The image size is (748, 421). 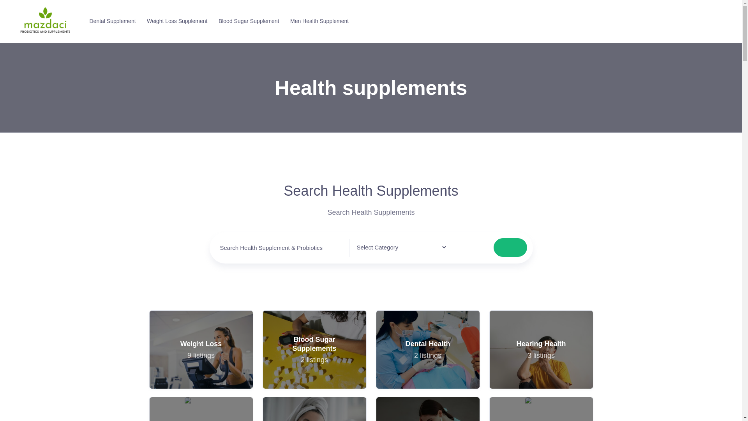 I want to click on Blood Sugar Supplements, so click(x=314, y=349).